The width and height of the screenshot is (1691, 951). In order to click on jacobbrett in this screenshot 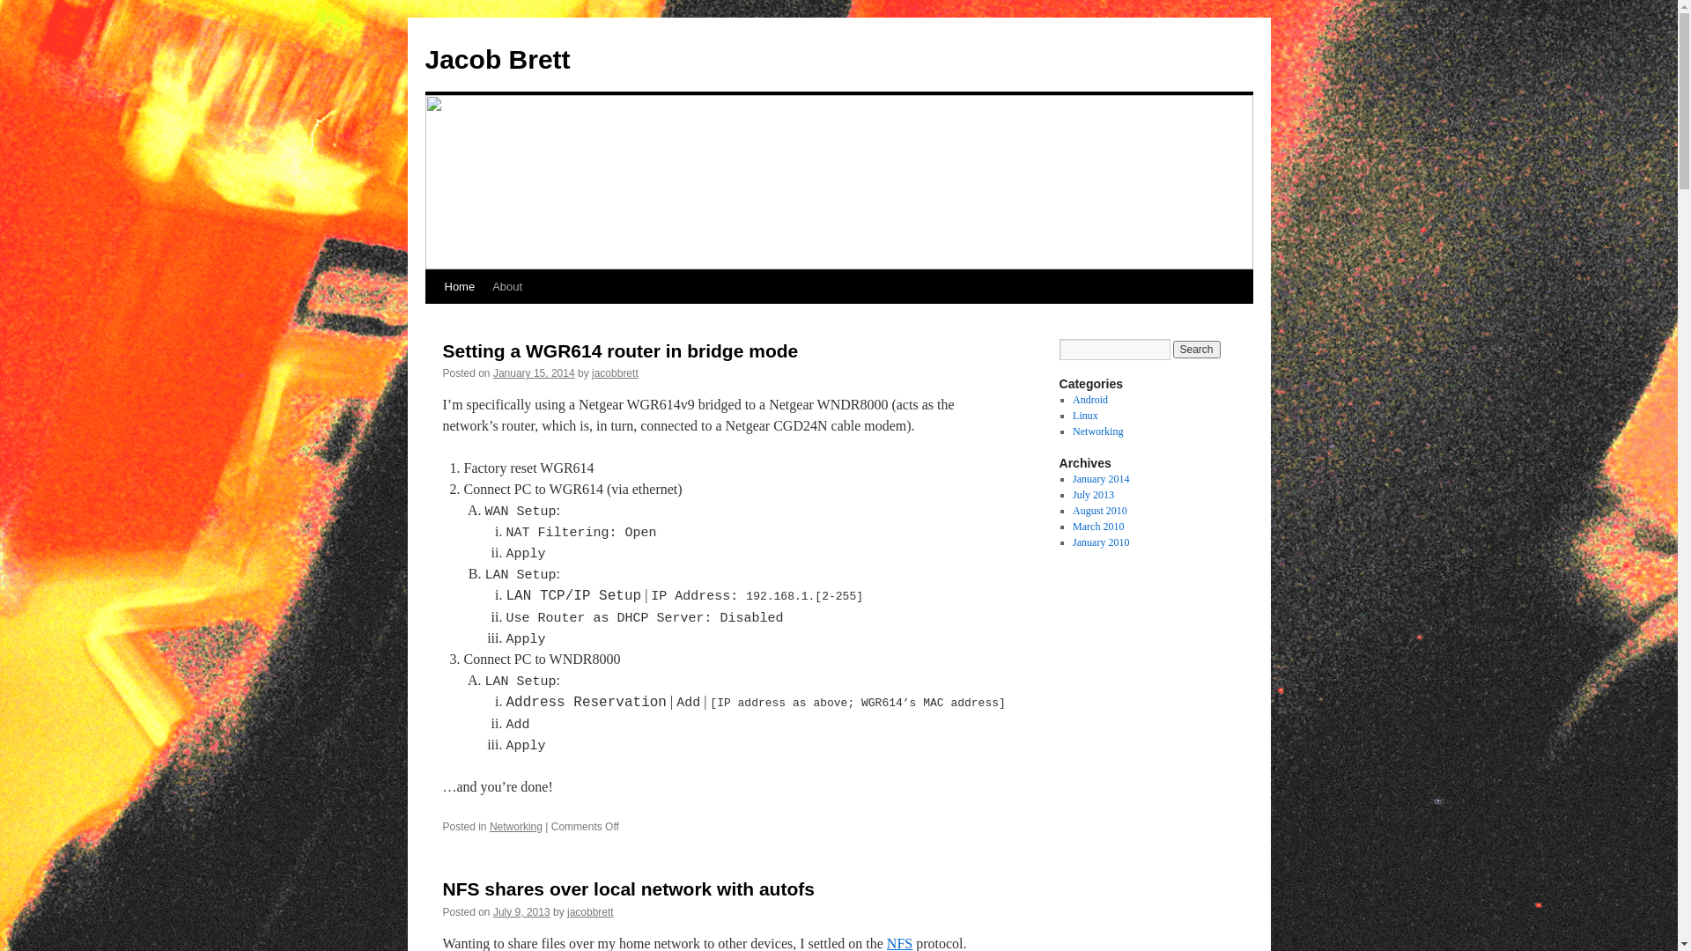, I will do `click(590, 912)`.